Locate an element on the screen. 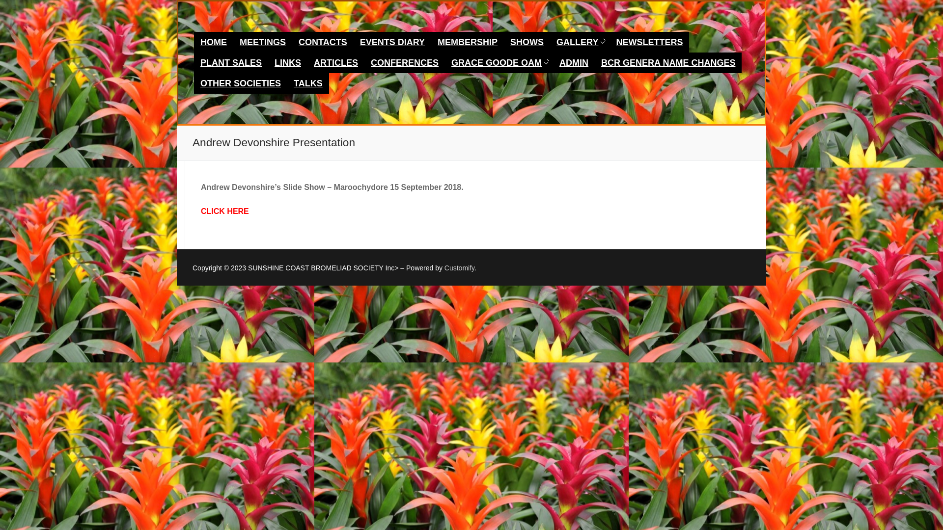 Image resolution: width=943 pixels, height=530 pixels. Customify is located at coordinates (460, 268).